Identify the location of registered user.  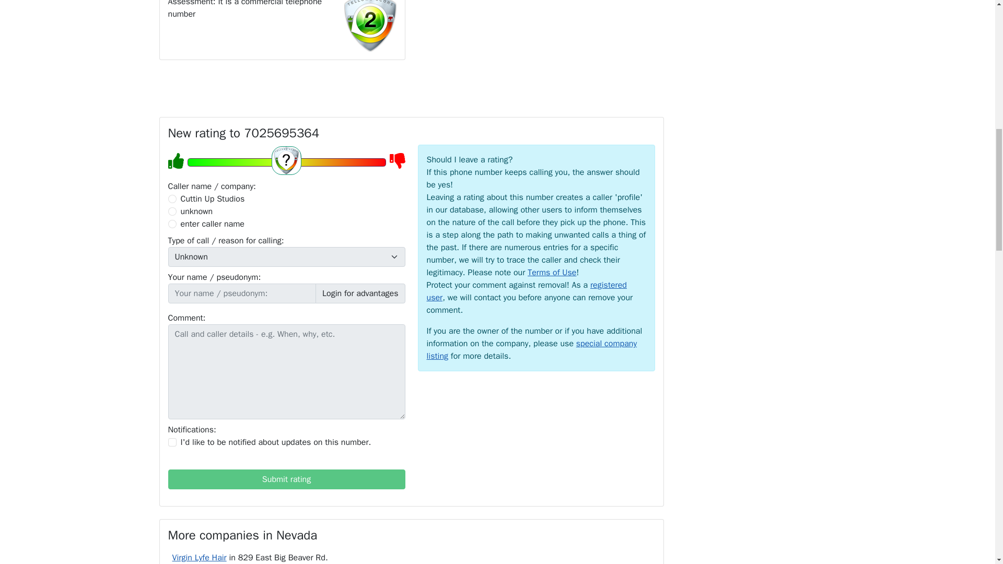
(526, 291).